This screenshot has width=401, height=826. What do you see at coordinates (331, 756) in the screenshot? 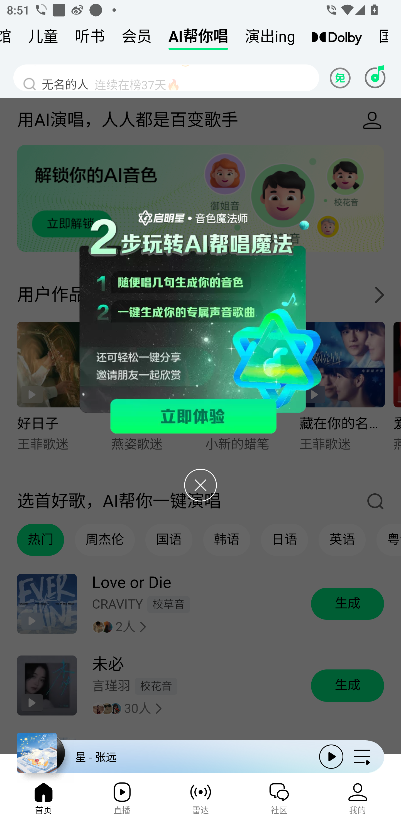
I see `播放` at bounding box center [331, 756].